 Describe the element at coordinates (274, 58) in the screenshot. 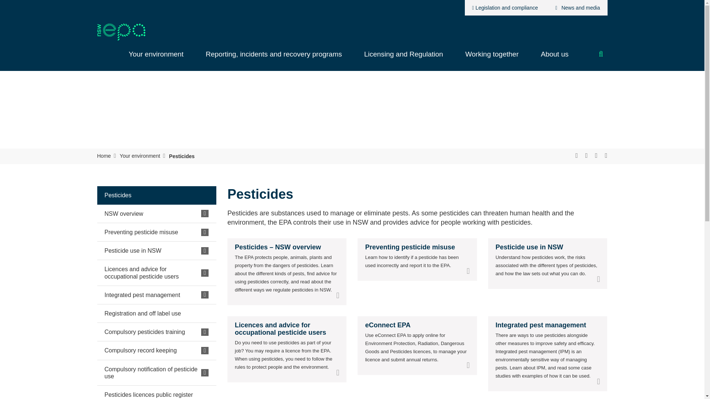

I see `Reporting, incidents and recovery programs` at that location.